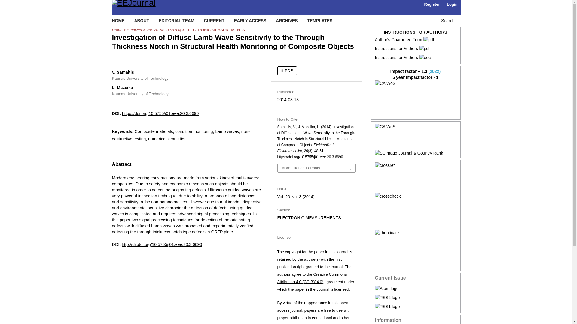 Image resolution: width=577 pixels, height=324 pixels. Describe the element at coordinates (118, 20) in the screenshot. I see `HOME` at that location.